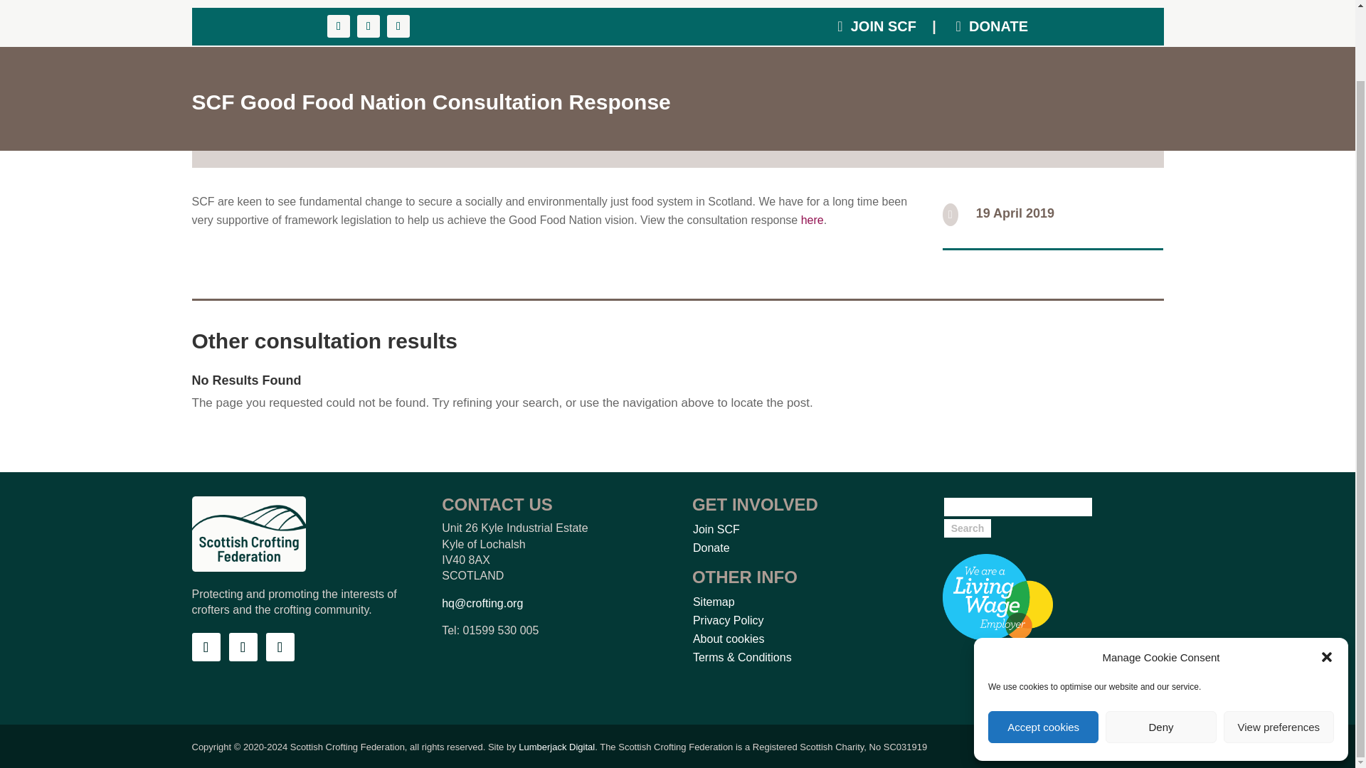  What do you see at coordinates (206, 646) in the screenshot?
I see `Follow on Facebook` at bounding box center [206, 646].